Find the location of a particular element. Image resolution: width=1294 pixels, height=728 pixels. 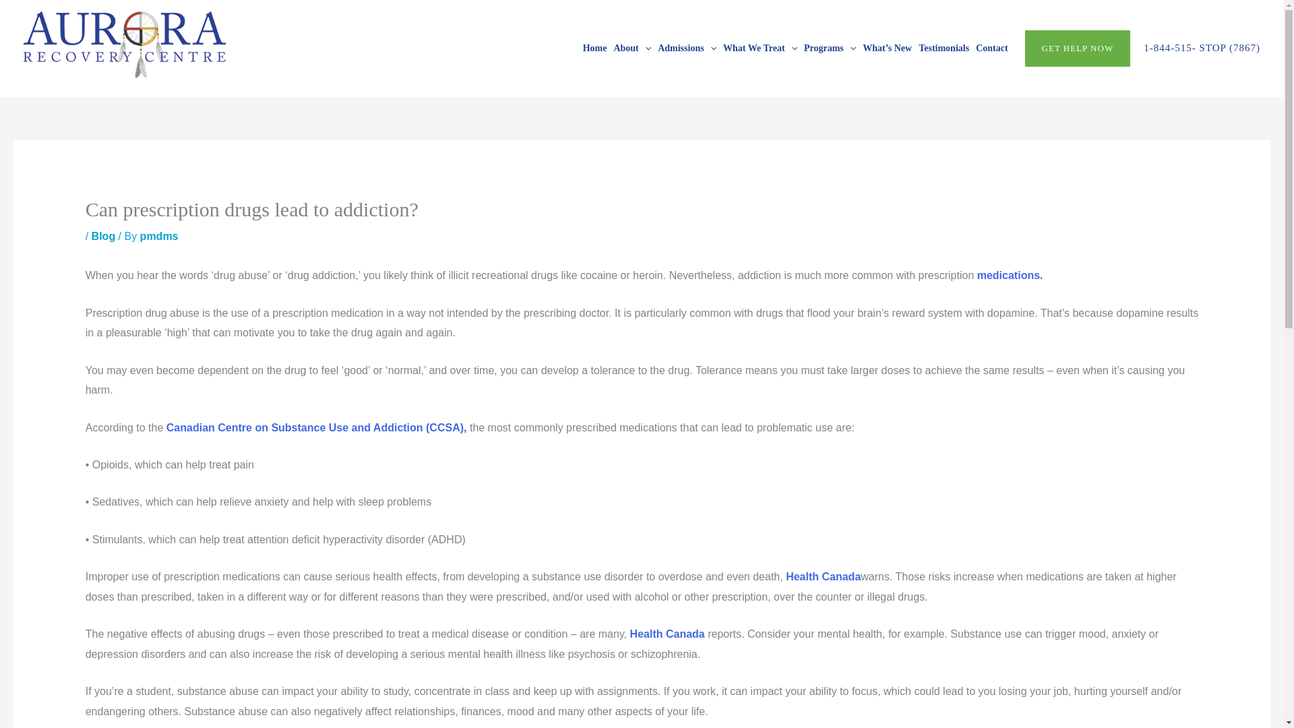

Admissions is located at coordinates (687, 48).